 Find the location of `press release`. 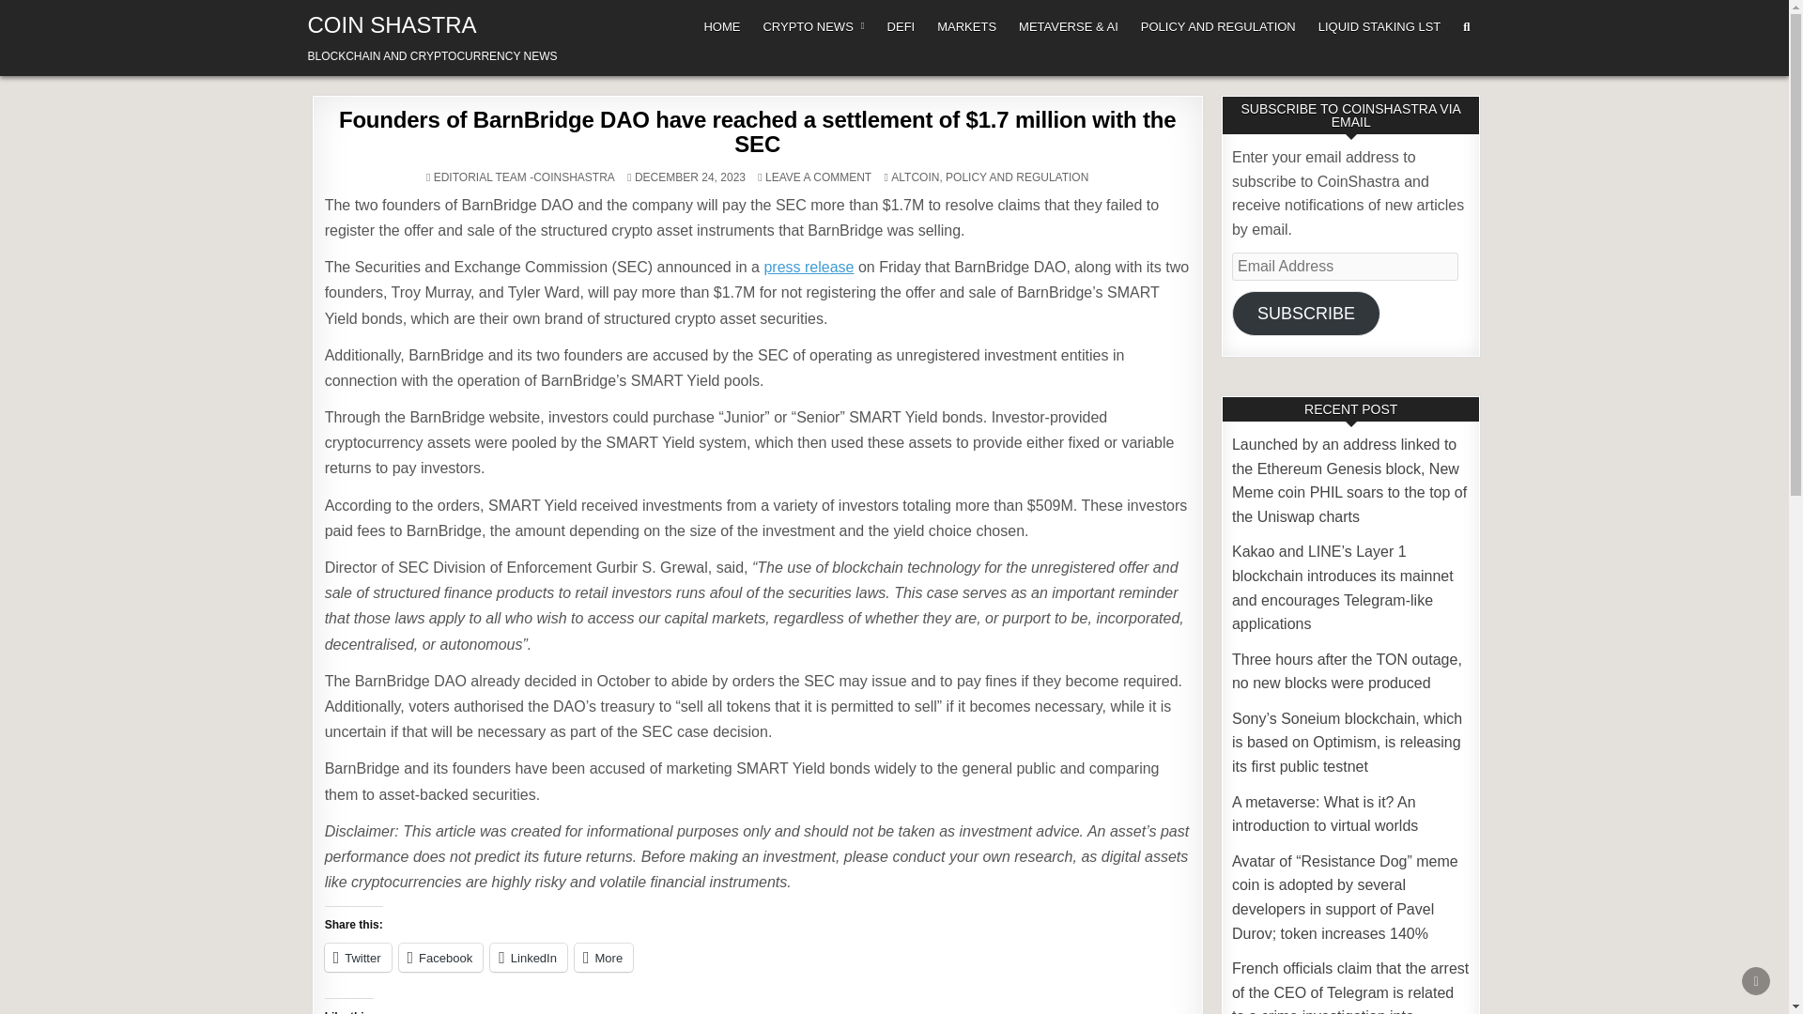

press release is located at coordinates (808, 267).